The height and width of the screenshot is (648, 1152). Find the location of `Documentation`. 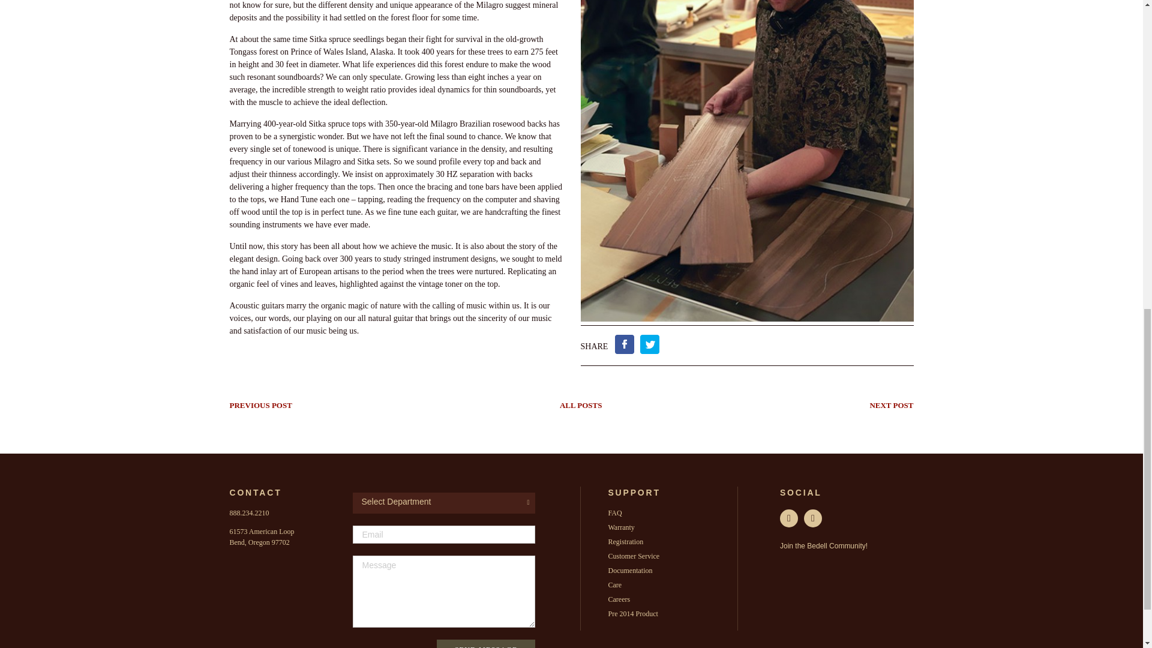

Documentation is located at coordinates (630, 570).